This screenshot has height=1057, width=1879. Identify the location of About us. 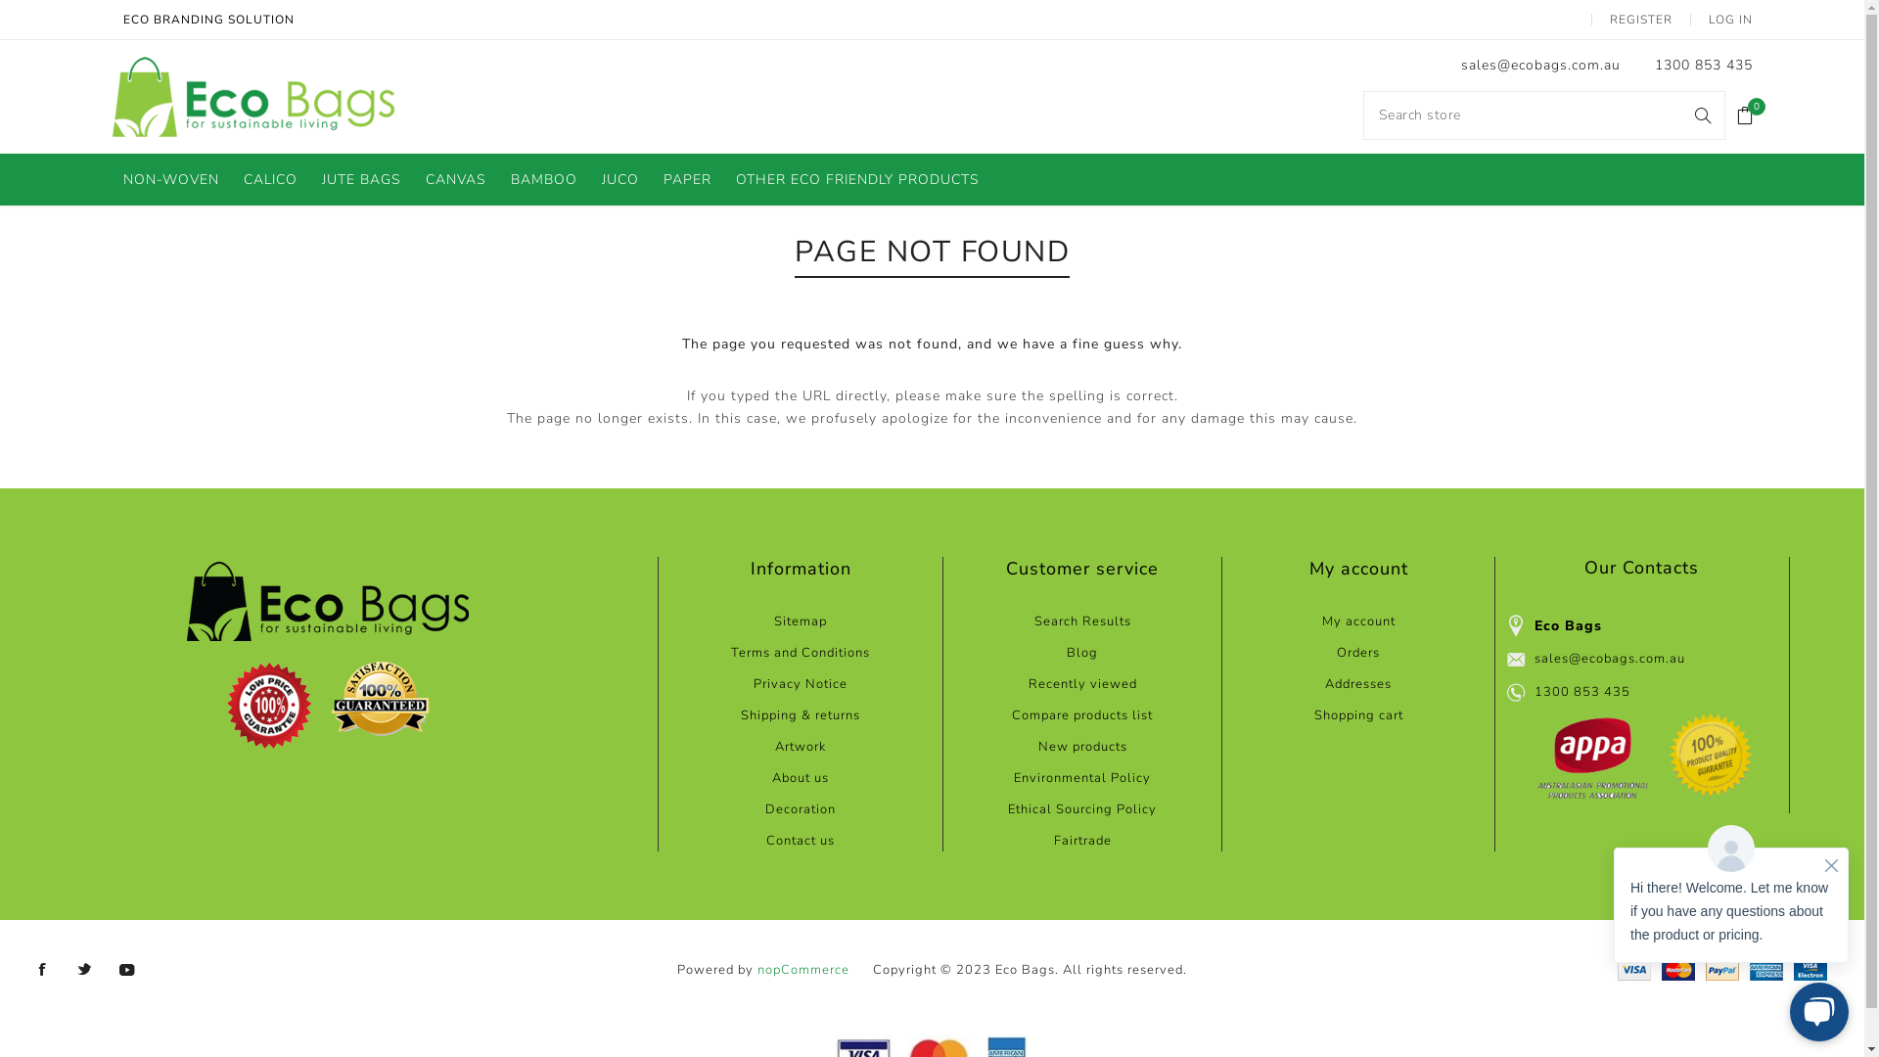
(801, 778).